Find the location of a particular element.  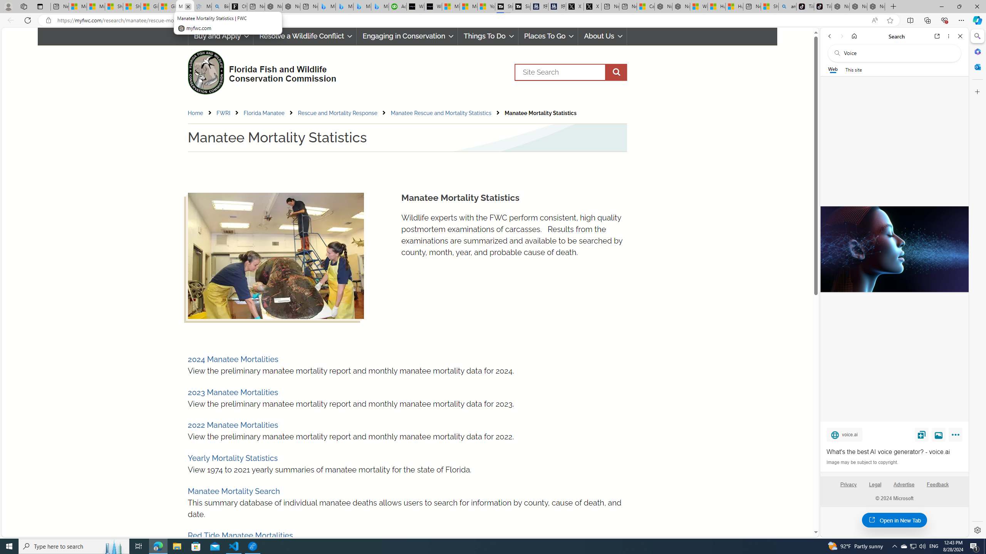

Search the web is located at coordinates (898, 53).